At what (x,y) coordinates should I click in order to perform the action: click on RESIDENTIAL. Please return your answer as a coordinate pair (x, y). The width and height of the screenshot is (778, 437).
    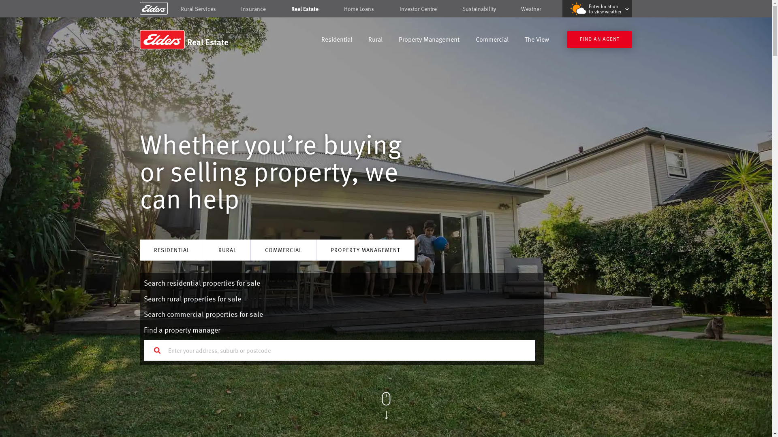
    Looking at the image, I should click on (172, 250).